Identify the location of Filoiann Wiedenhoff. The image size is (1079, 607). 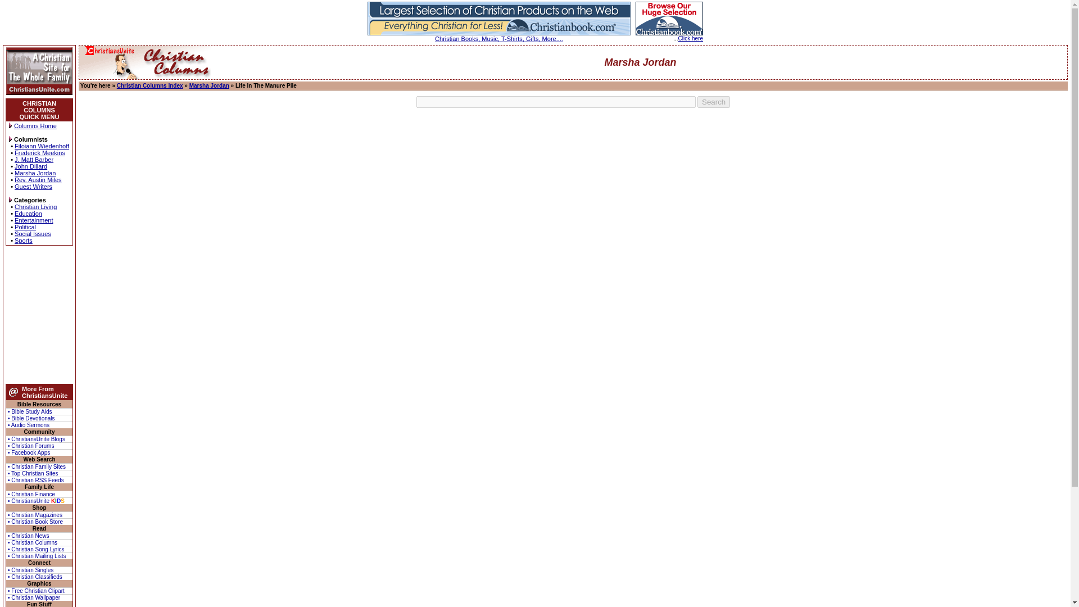
(42, 146).